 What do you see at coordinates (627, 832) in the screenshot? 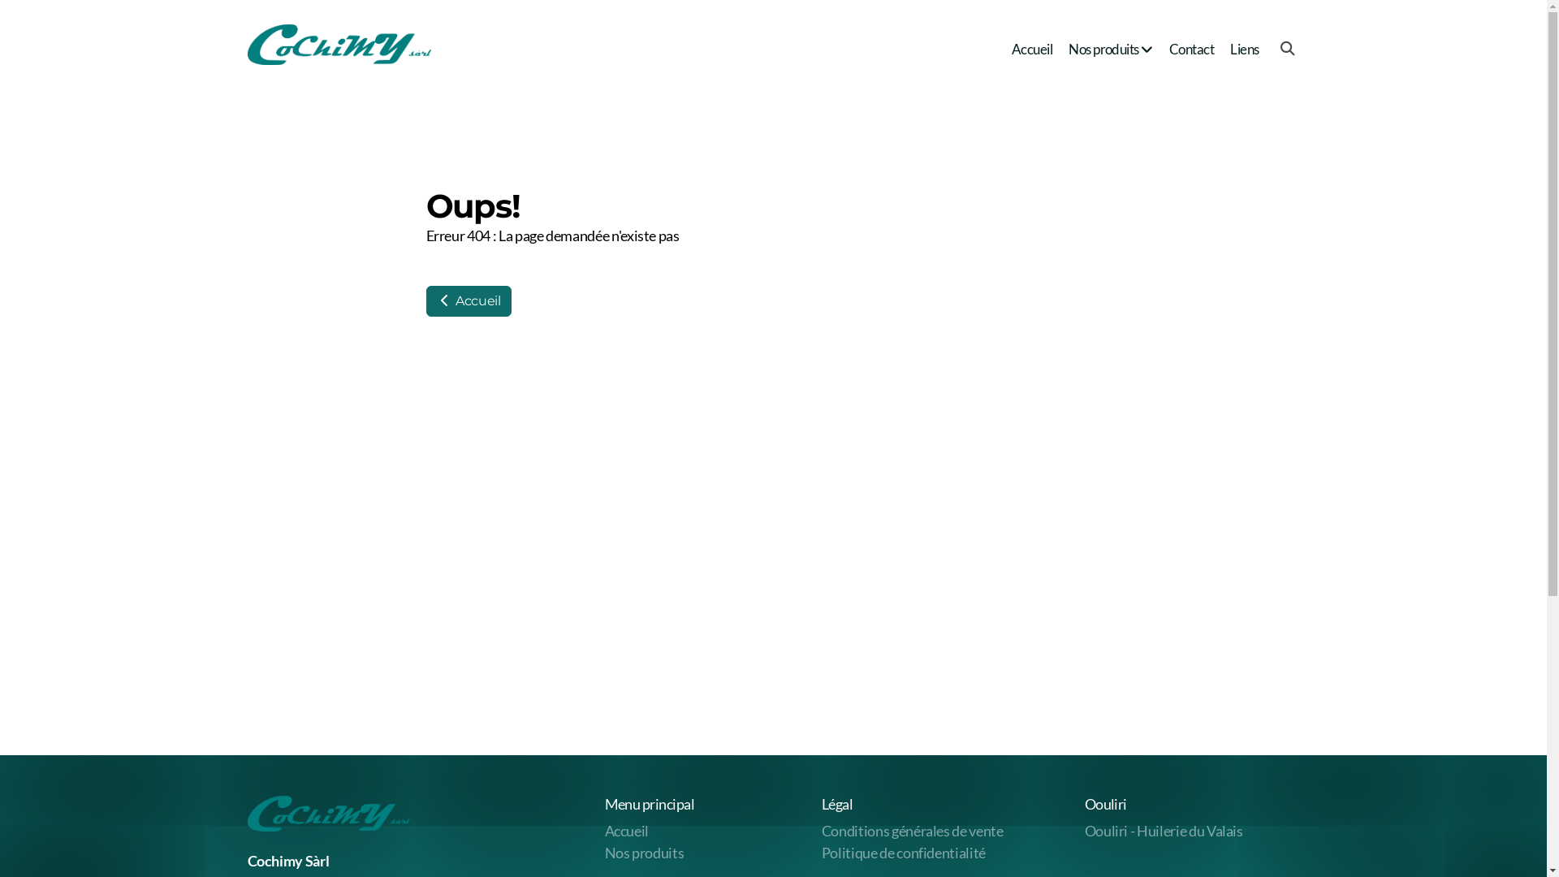
I see `Accueil` at bounding box center [627, 832].